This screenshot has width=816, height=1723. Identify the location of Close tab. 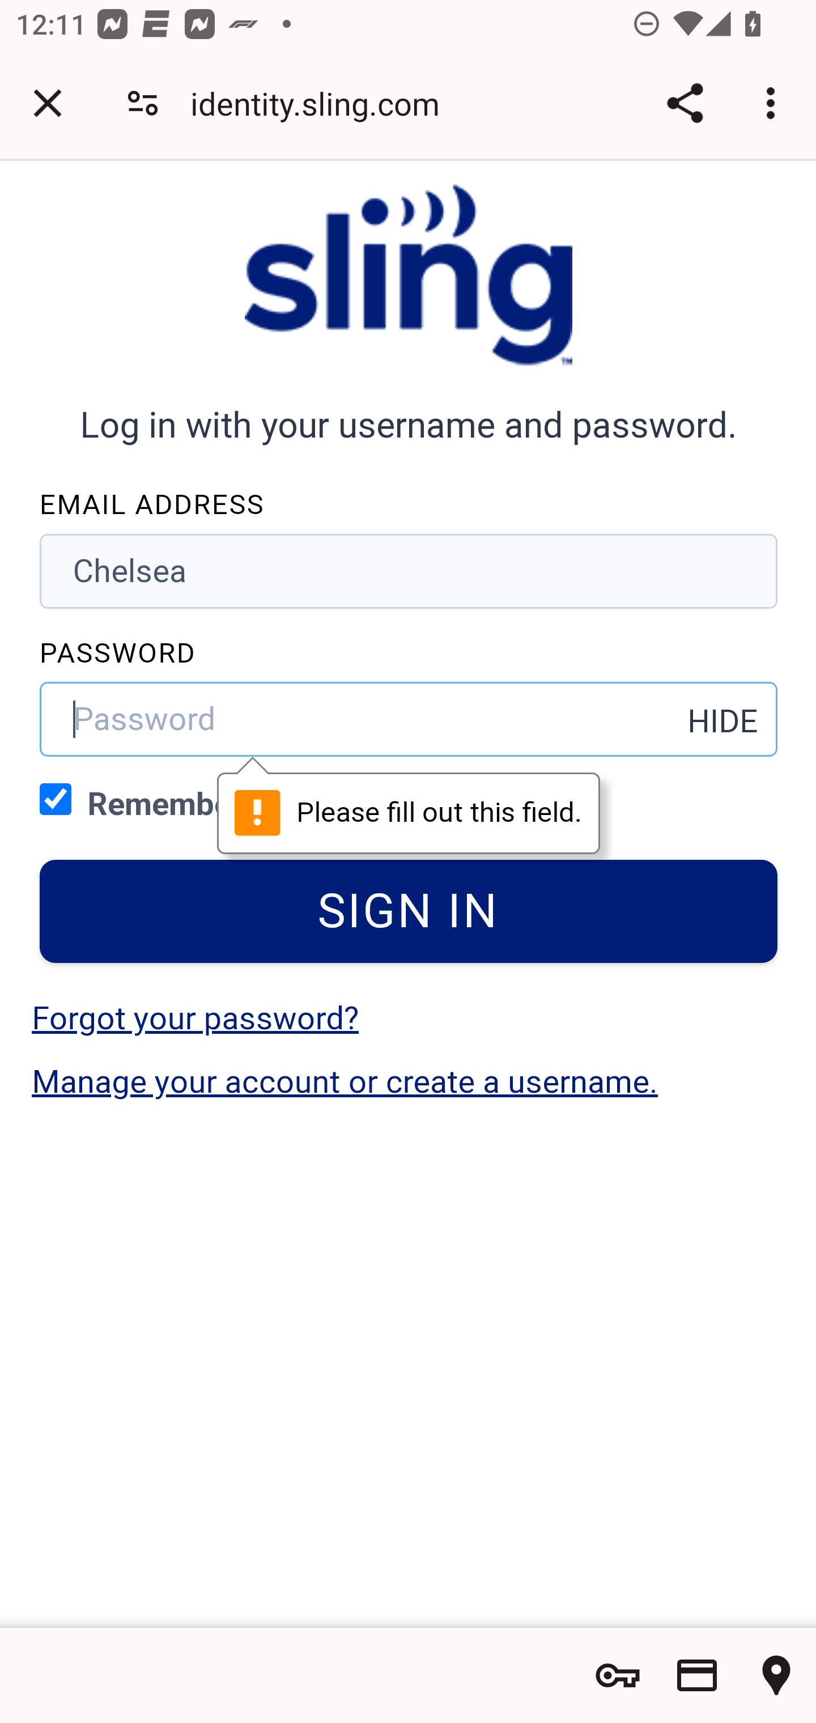
(48, 103).